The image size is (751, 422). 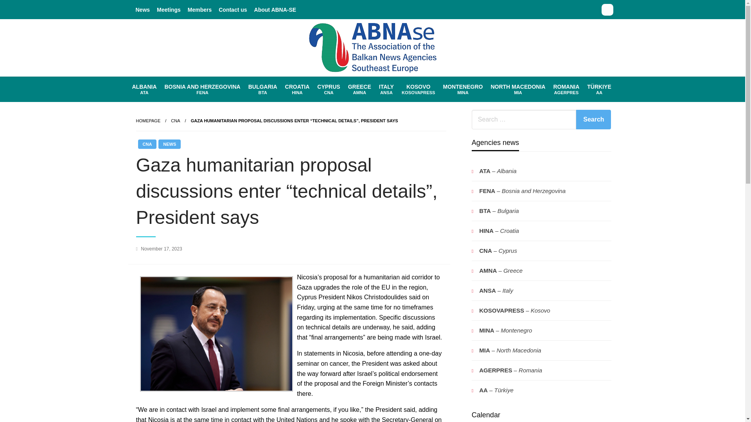 I want to click on MINA, so click(x=297, y=89).